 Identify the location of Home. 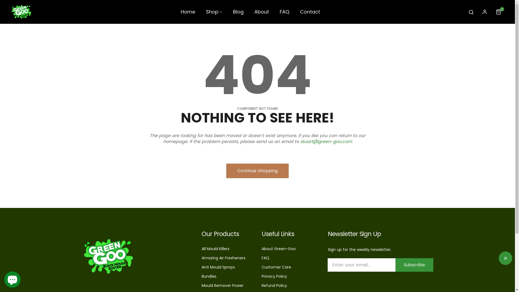
(188, 14).